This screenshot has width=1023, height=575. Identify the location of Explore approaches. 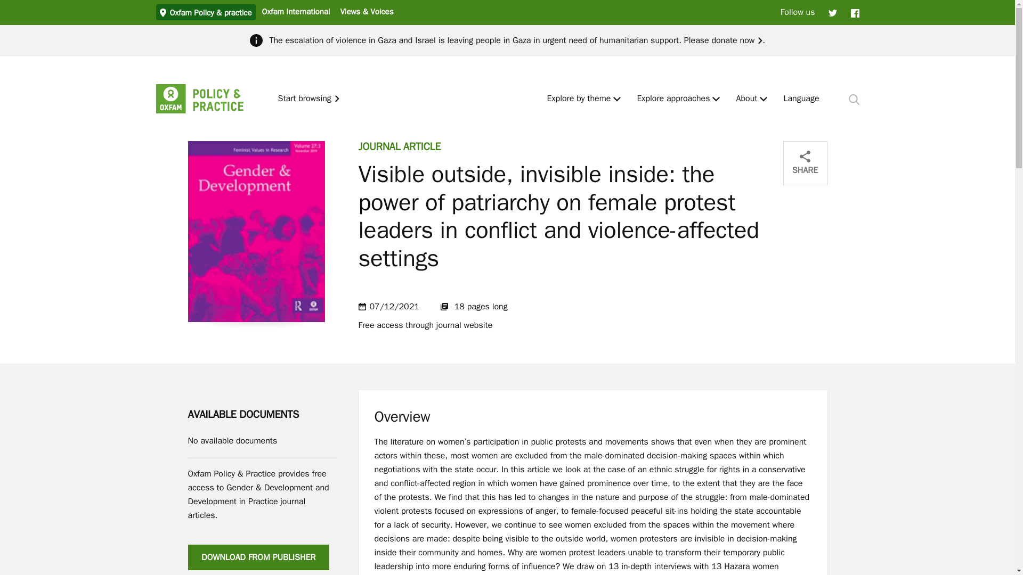
(673, 99).